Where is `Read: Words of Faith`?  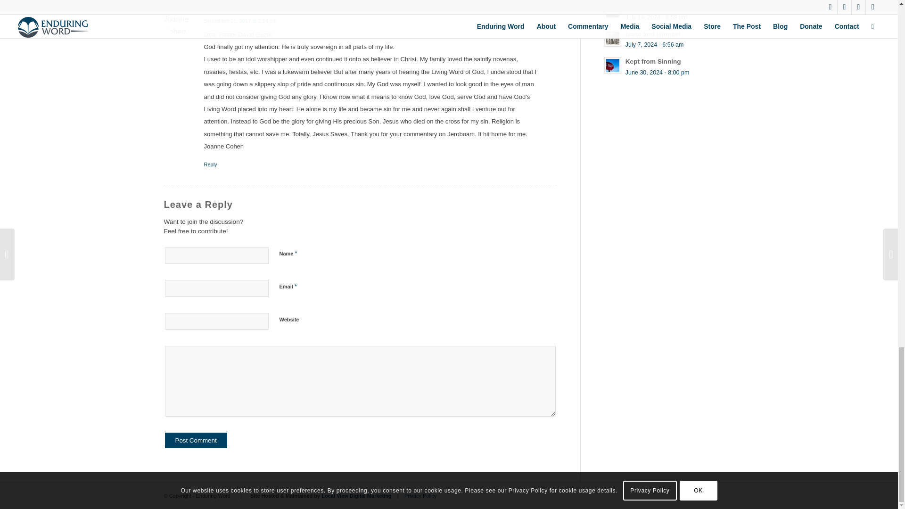 Read: Words of Faith is located at coordinates (648, 7).